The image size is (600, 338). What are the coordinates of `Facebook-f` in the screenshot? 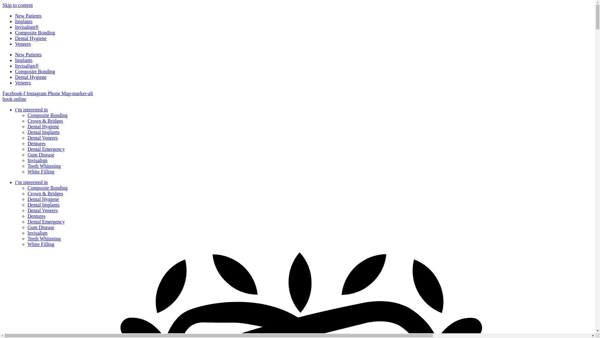 It's located at (14, 93).